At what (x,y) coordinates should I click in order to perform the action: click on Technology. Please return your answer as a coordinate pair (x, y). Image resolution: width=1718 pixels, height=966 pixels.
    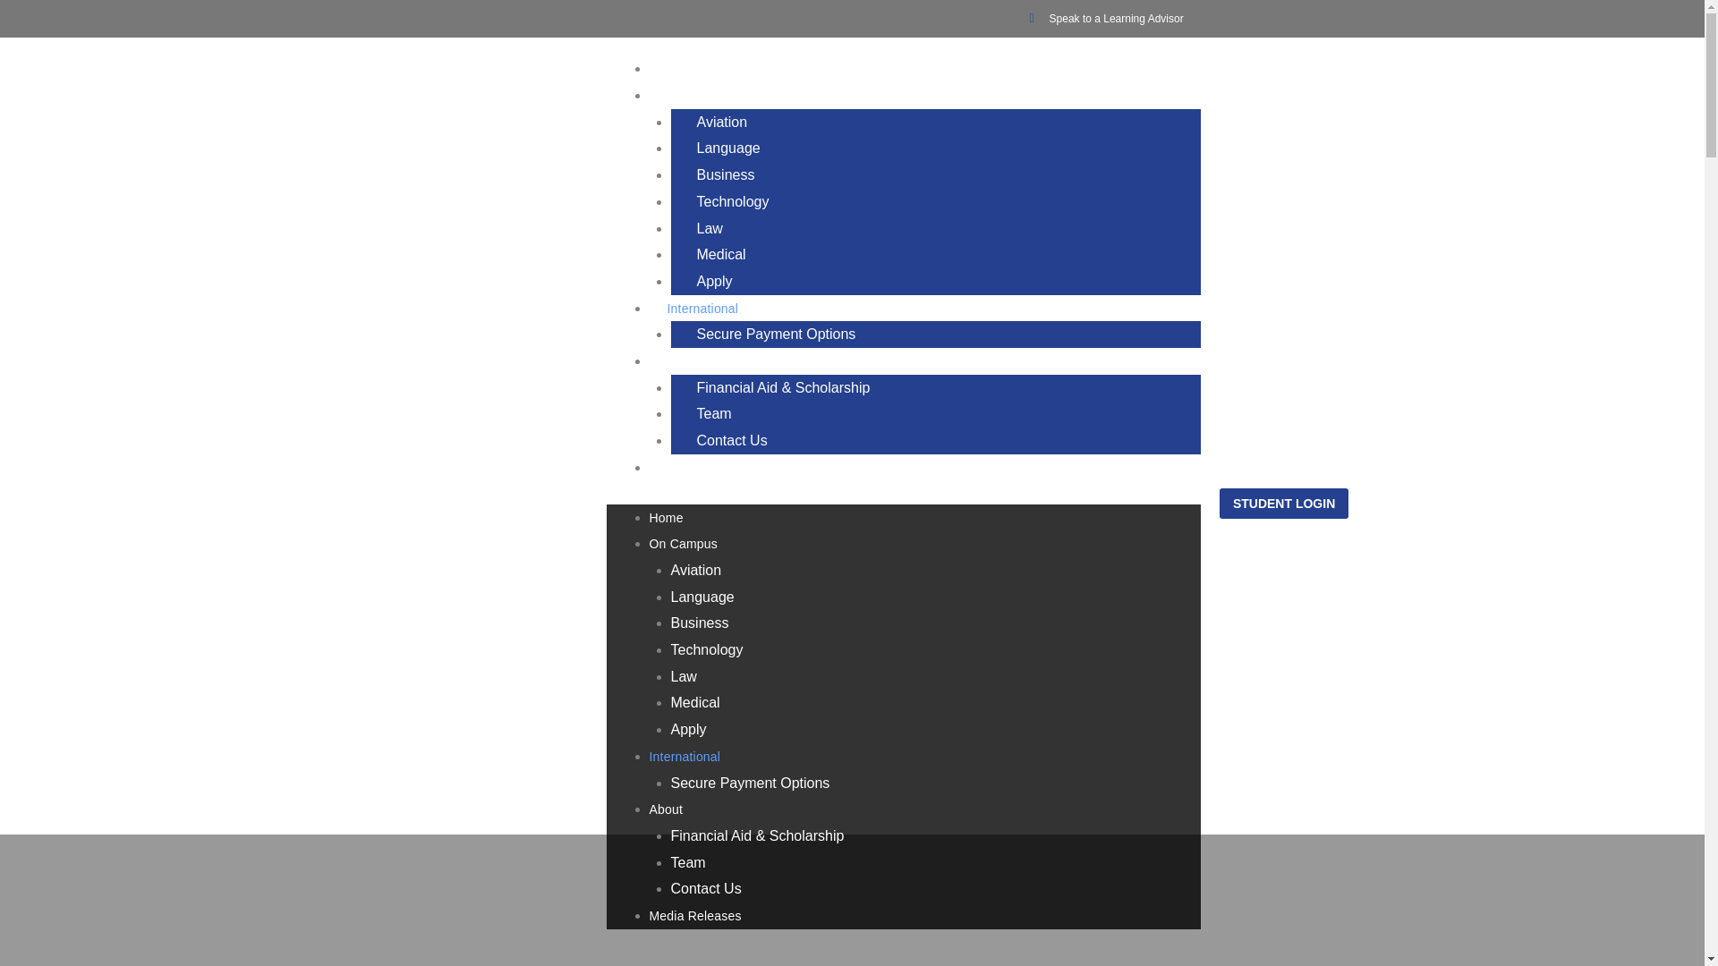
    Looking at the image, I should click on (733, 201).